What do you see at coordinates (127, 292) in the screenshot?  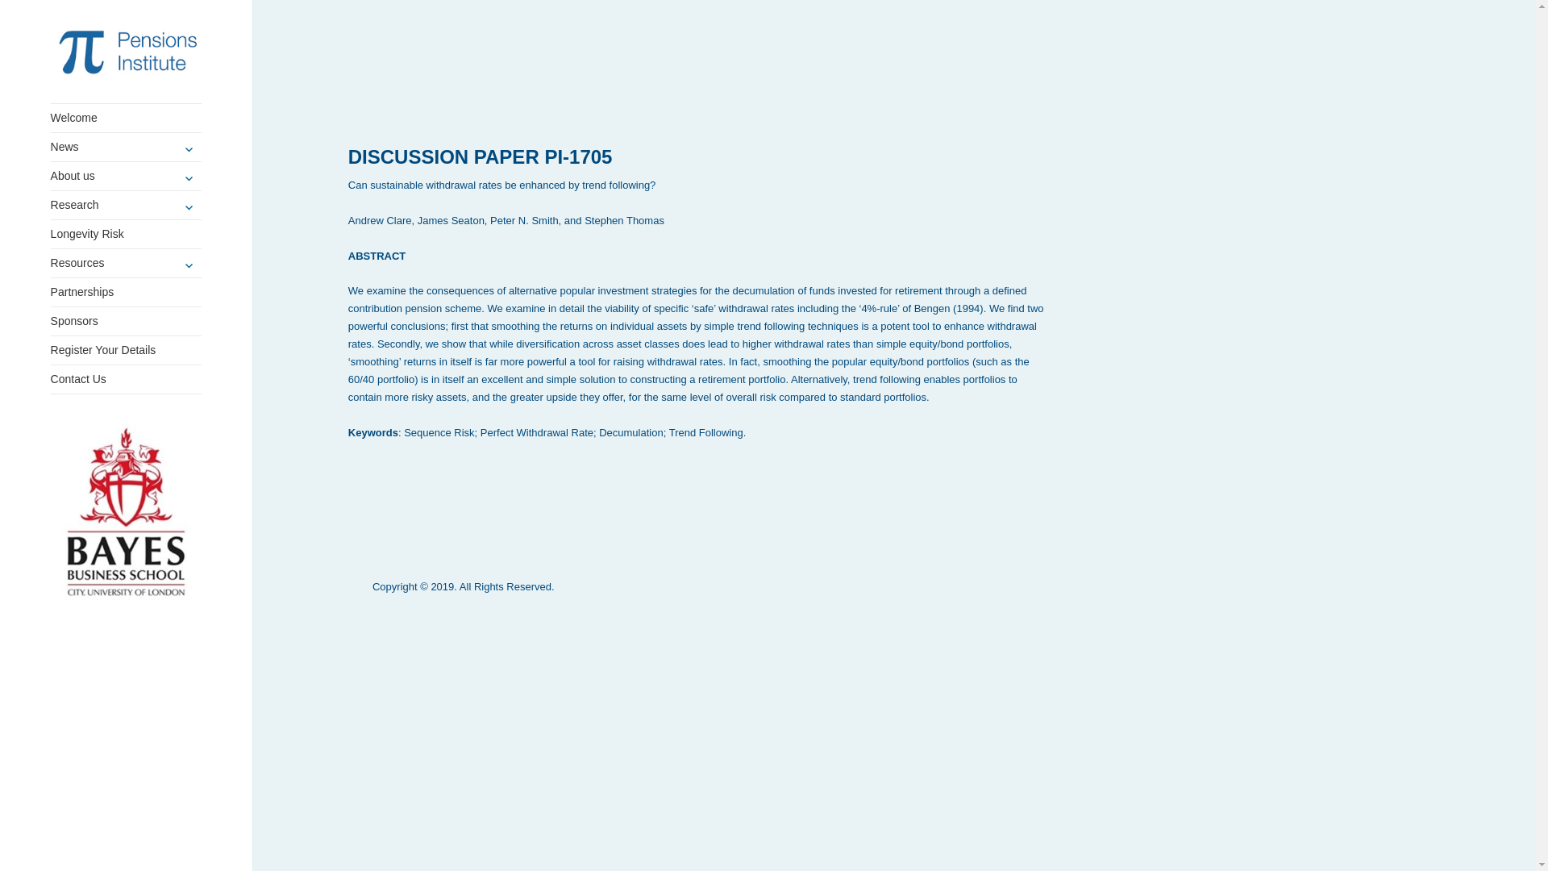 I see `Partnerships` at bounding box center [127, 292].